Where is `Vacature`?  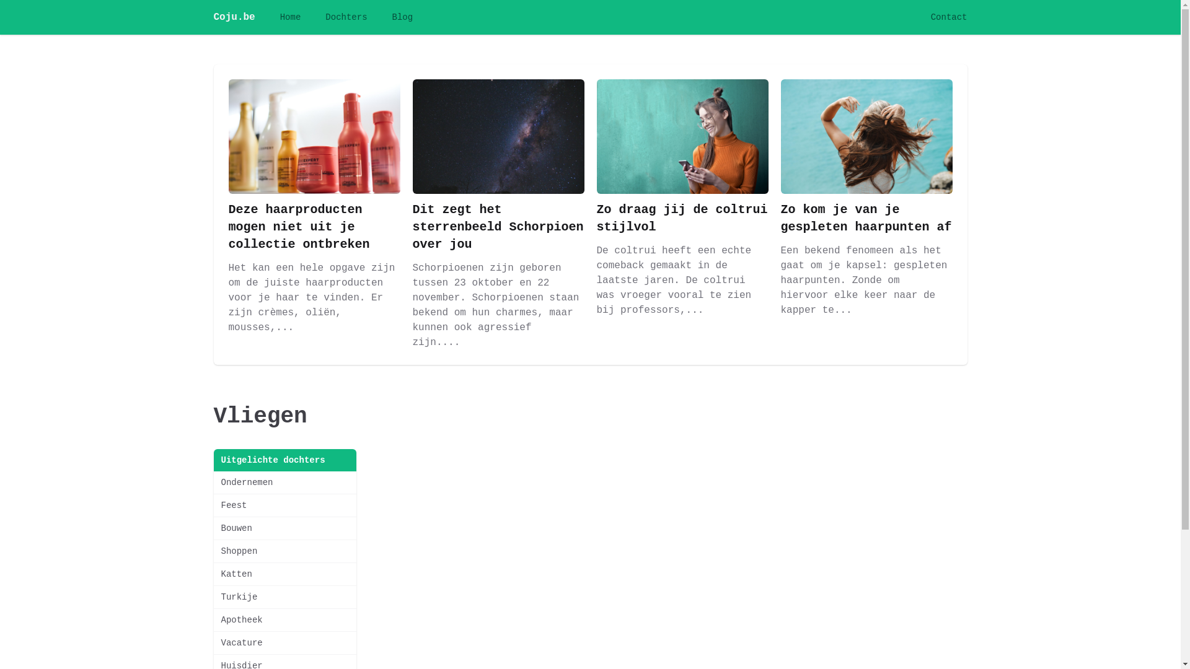 Vacature is located at coordinates (284, 643).